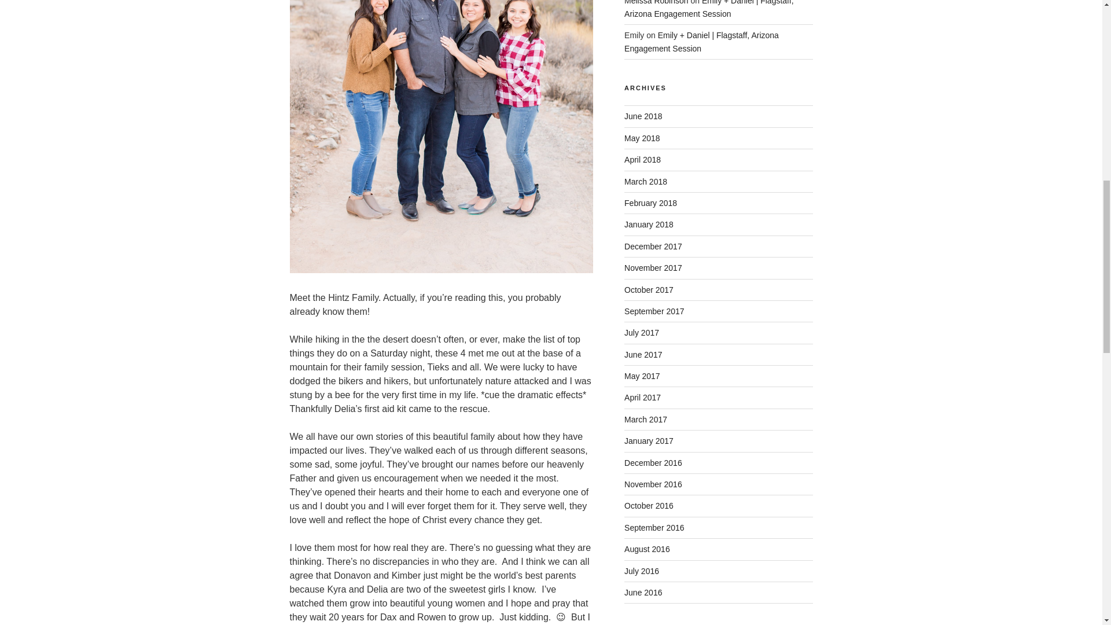 The width and height of the screenshot is (1111, 625). I want to click on Melissa Robinson, so click(656, 2).